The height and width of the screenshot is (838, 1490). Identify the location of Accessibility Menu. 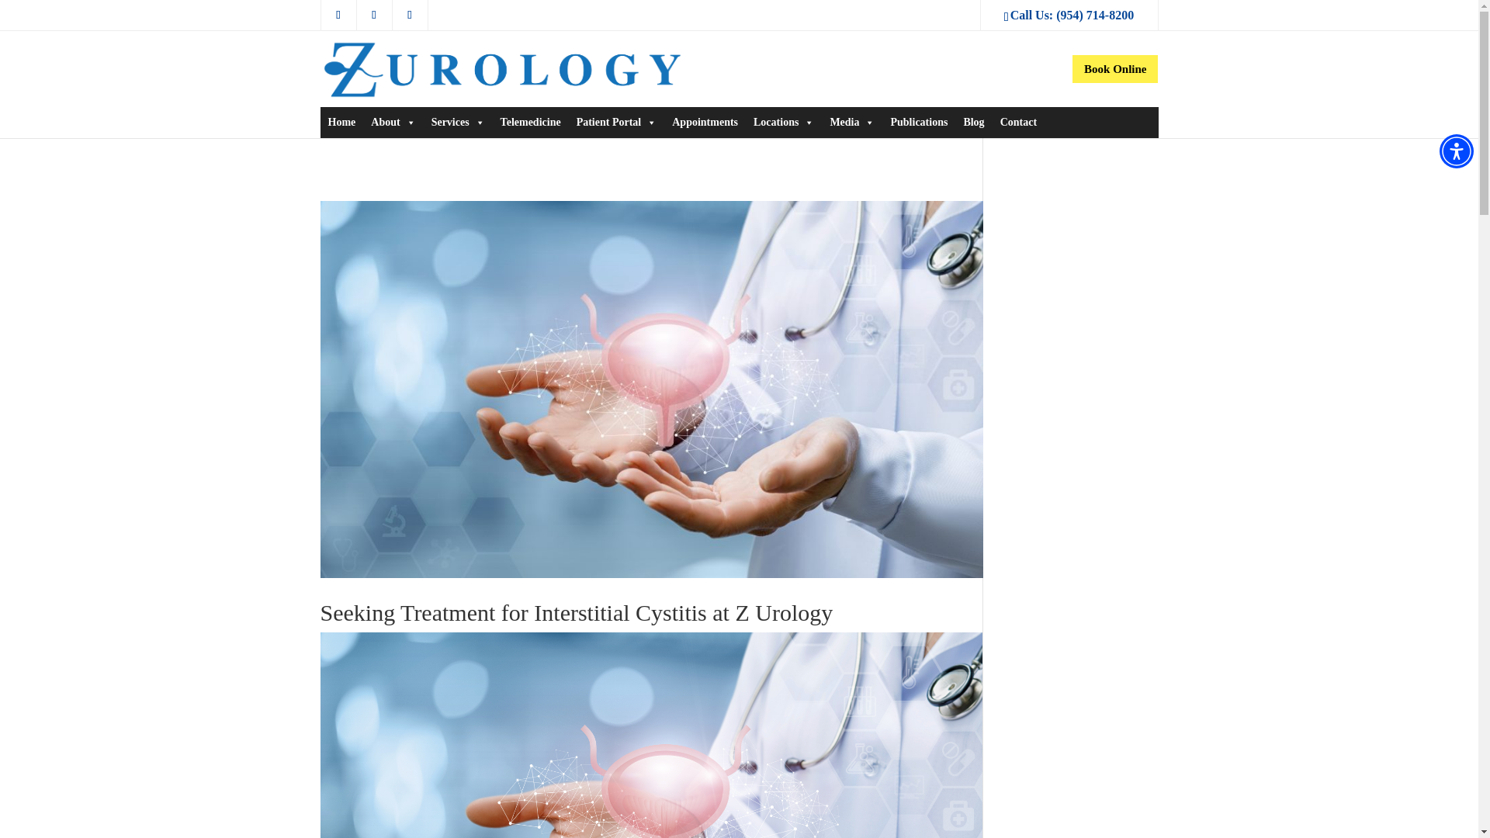
(1456, 151).